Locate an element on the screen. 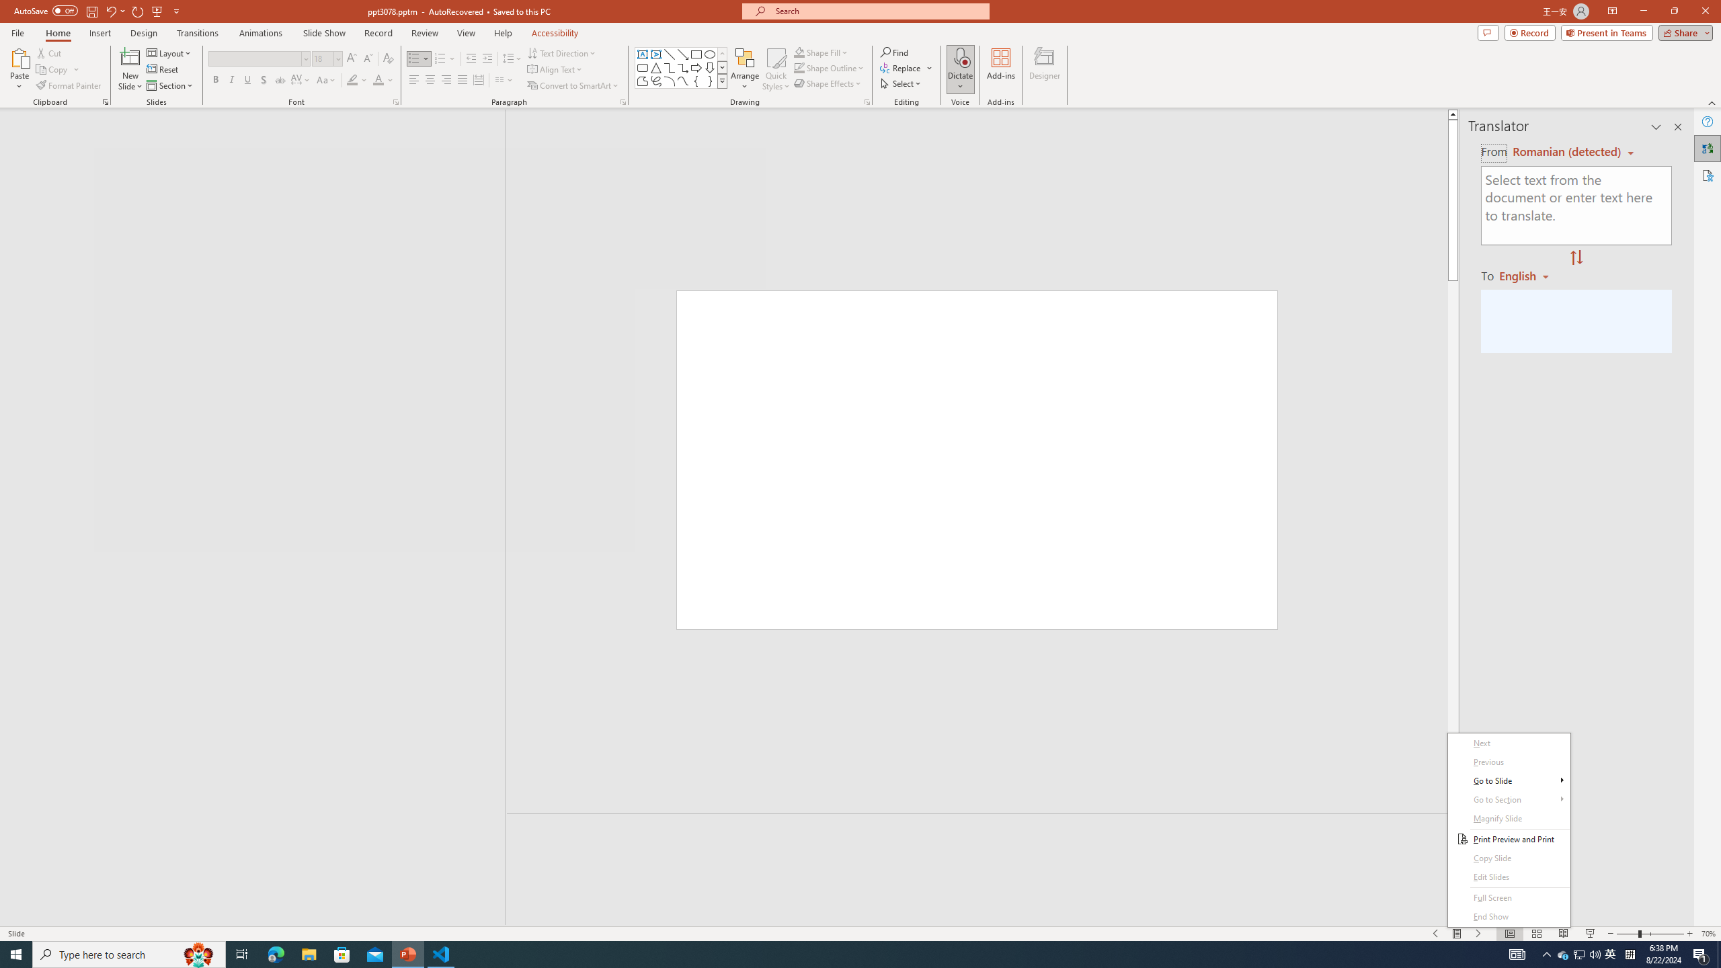 This screenshot has height=968, width=1721. New Slide is located at coordinates (130, 69).